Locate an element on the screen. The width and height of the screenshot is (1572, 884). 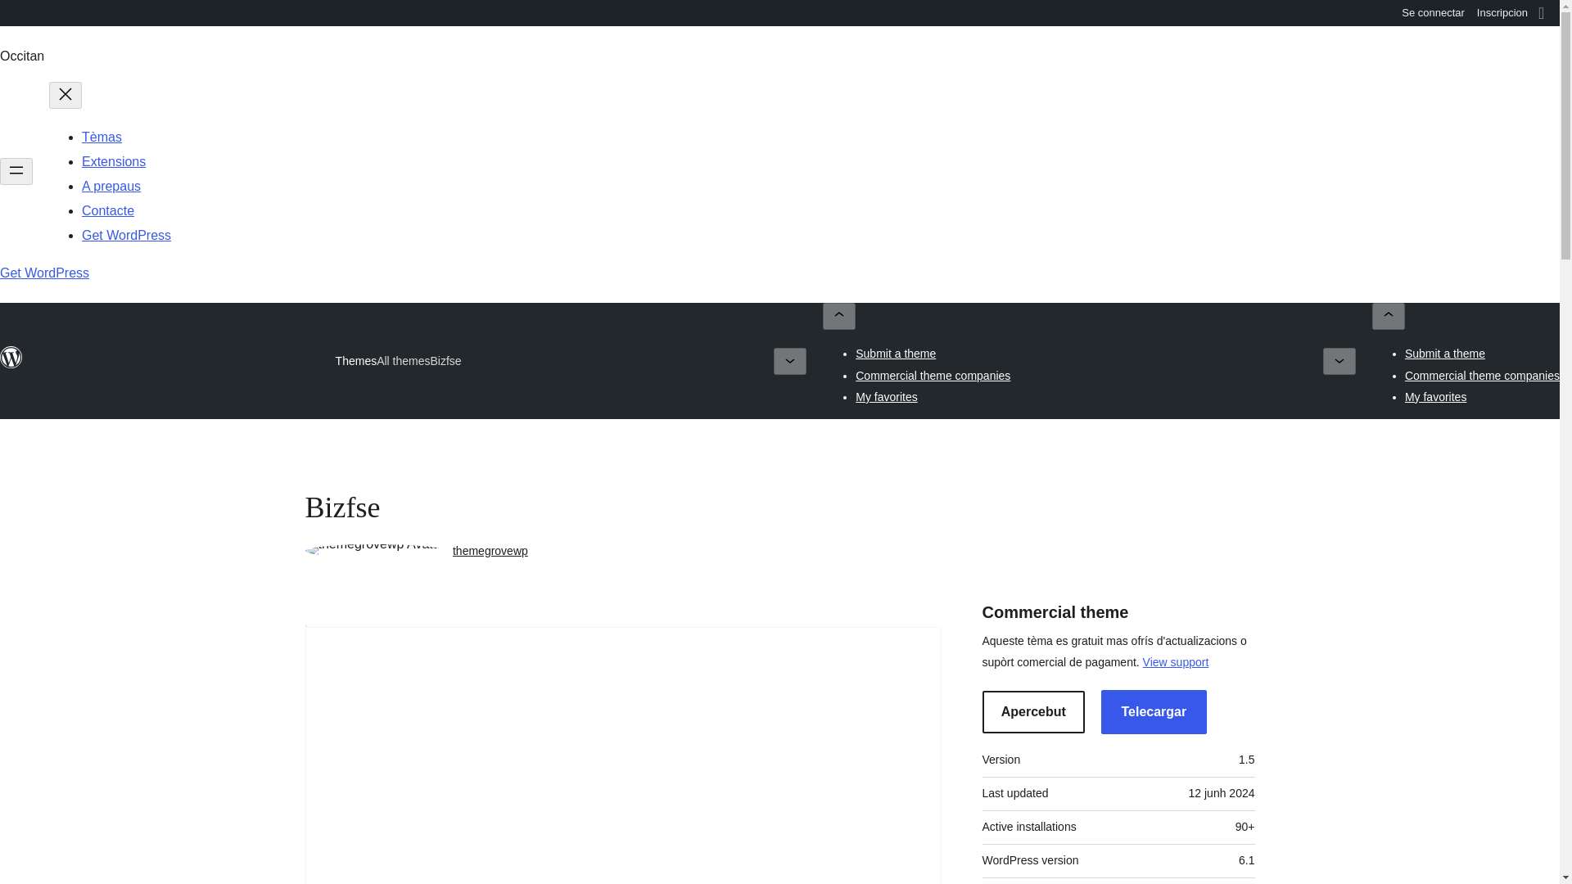
A prepaus is located at coordinates (111, 187).